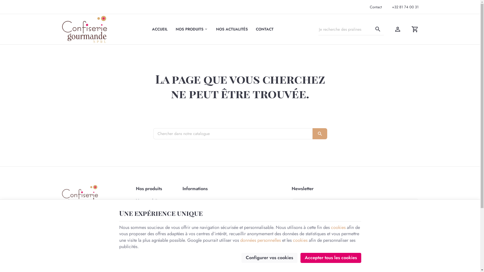 This screenshot has width=484, height=272. I want to click on Frais de livraison, so click(223, 217).